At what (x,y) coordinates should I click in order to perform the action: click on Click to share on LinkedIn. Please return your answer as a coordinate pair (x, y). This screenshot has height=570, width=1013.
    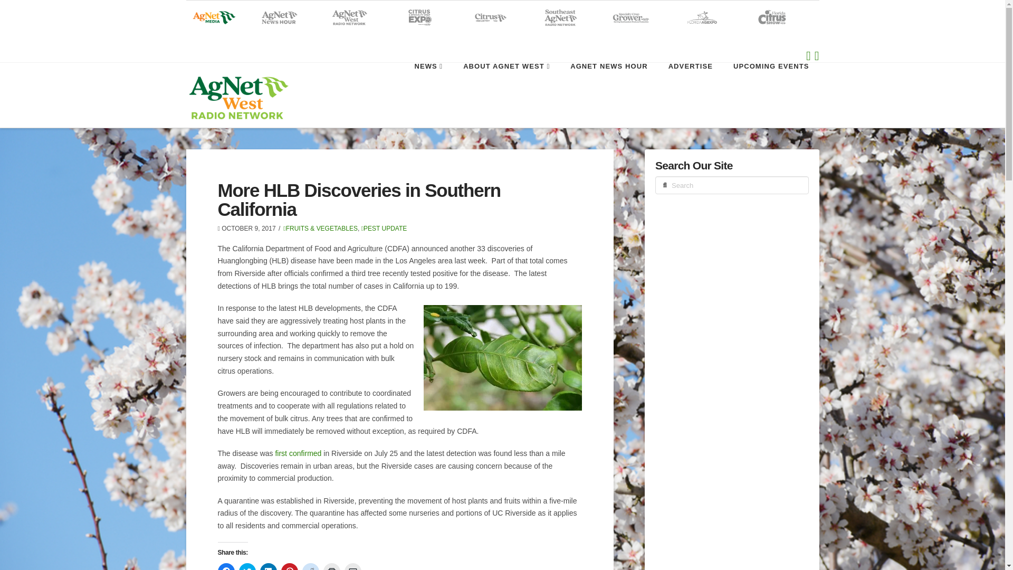
    Looking at the image, I should click on (268, 567).